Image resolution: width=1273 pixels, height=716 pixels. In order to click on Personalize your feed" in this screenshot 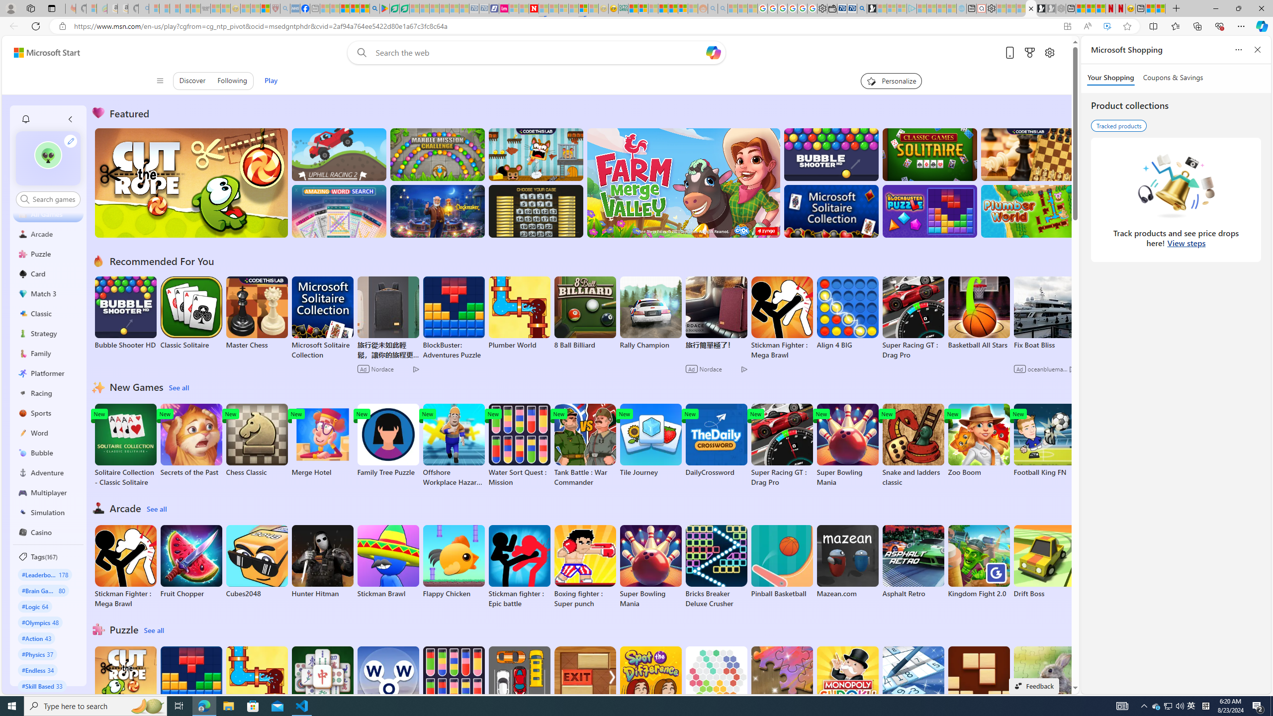, I will do `click(891, 81)`.